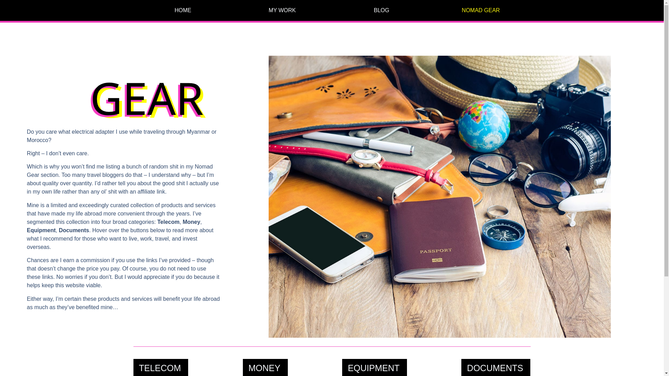 The width and height of the screenshot is (669, 376). Describe the element at coordinates (183, 10) in the screenshot. I see `HOME` at that location.